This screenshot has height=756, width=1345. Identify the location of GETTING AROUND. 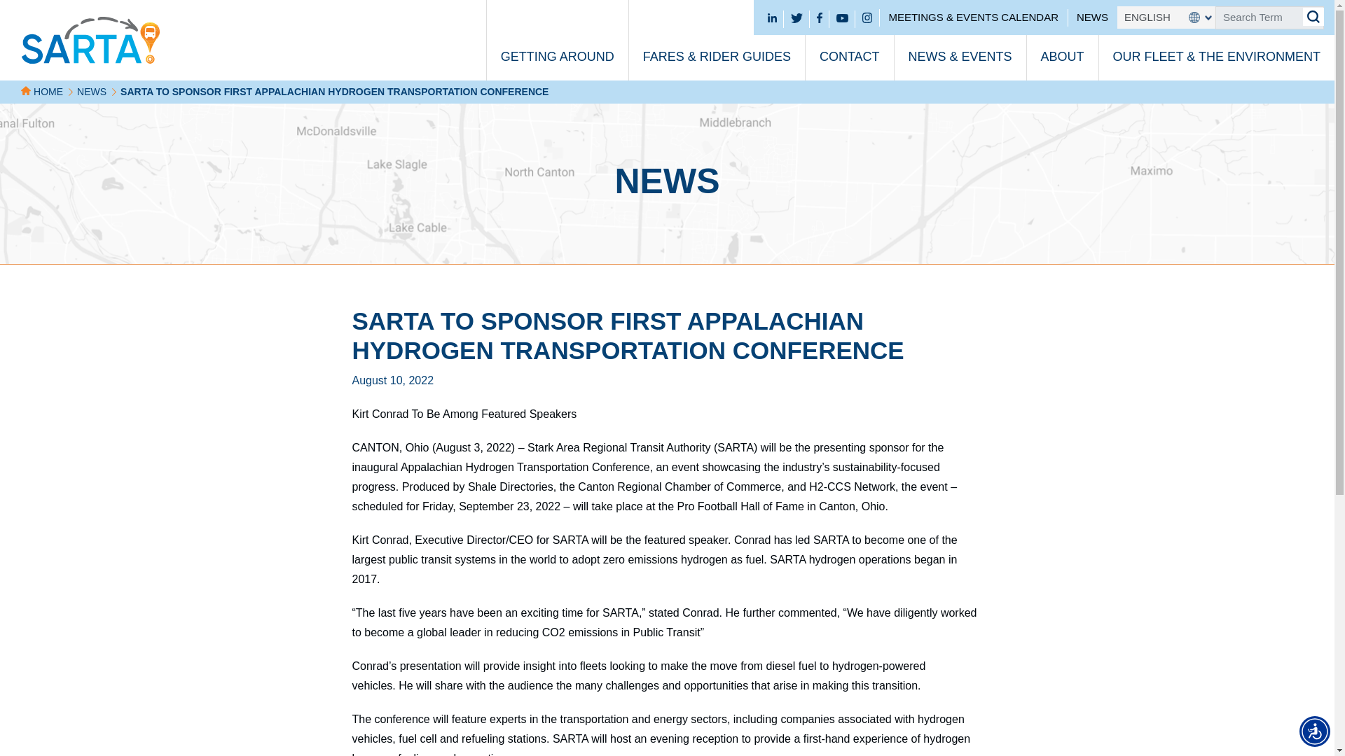
(556, 40).